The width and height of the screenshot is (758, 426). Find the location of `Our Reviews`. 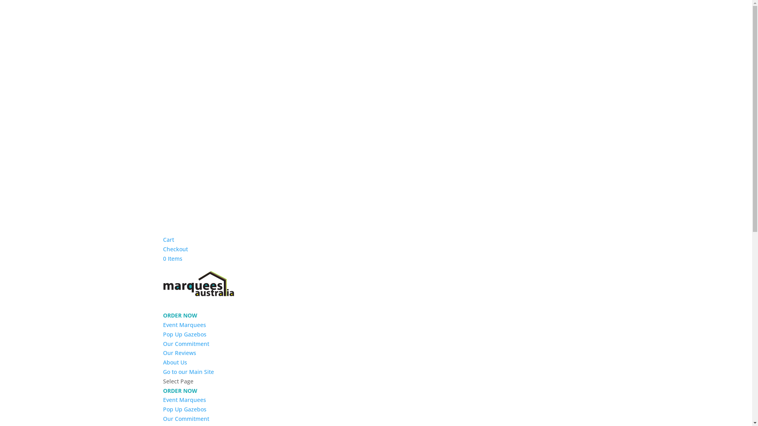

Our Reviews is located at coordinates (179, 353).